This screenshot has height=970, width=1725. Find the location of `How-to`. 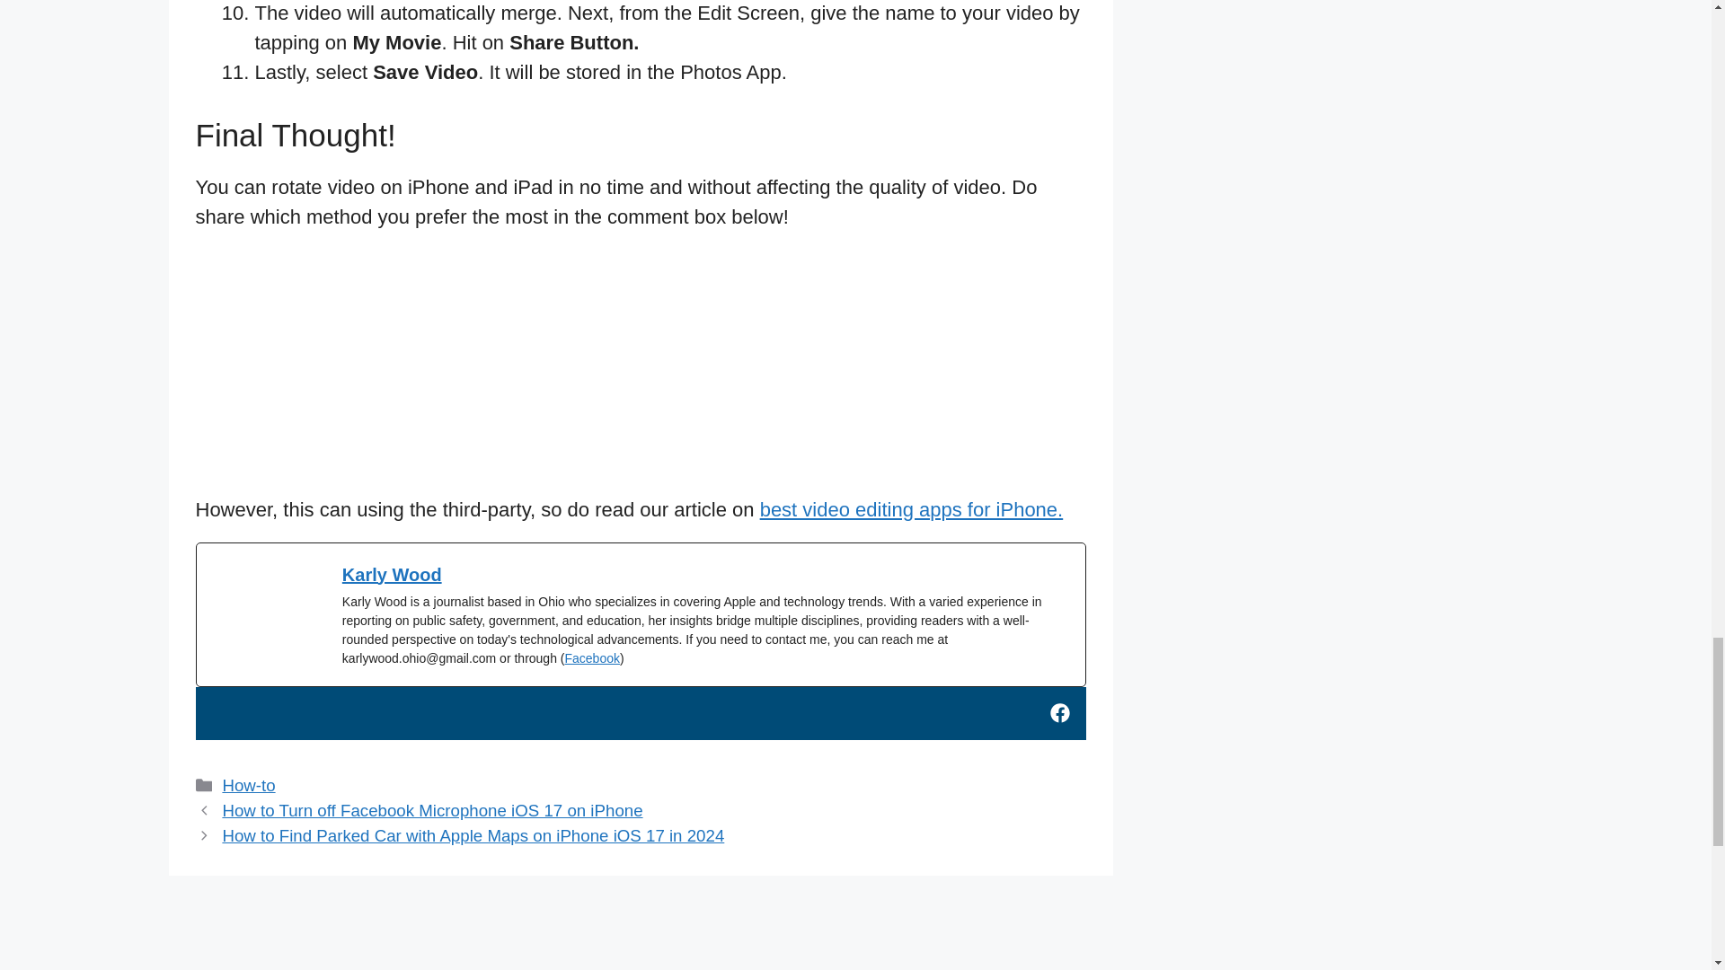

How-to is located at coordinates (248, 785).